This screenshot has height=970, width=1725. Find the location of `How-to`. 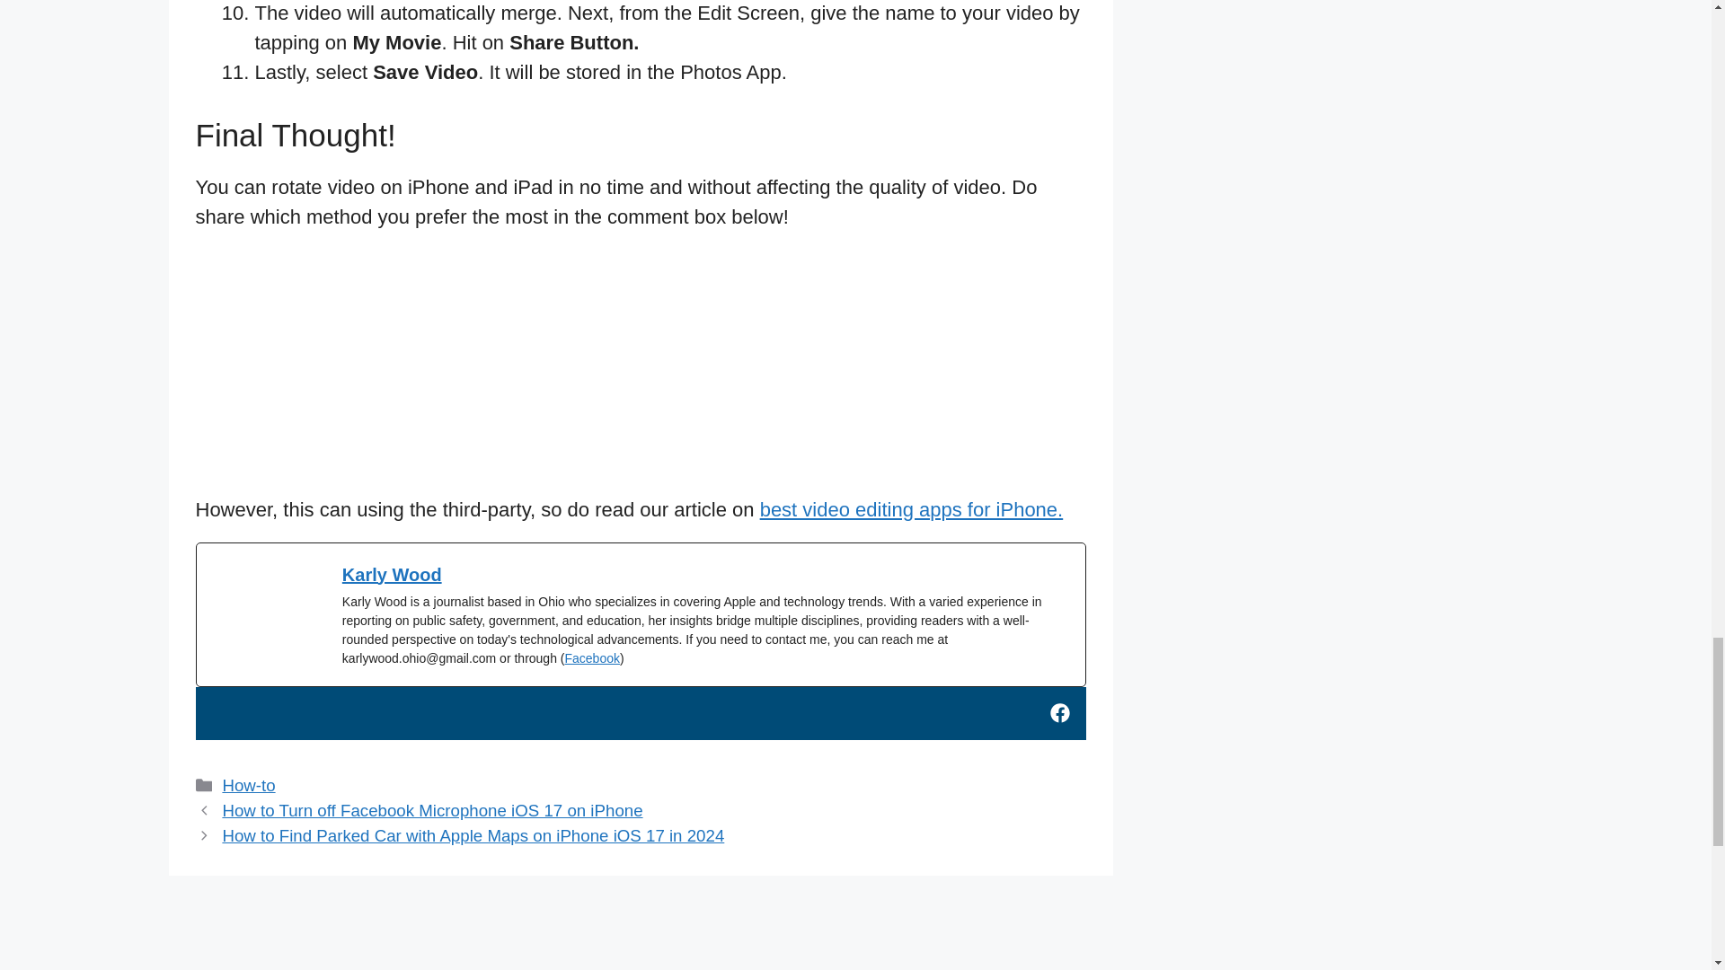

How-to is located at coordinates (248, 785).